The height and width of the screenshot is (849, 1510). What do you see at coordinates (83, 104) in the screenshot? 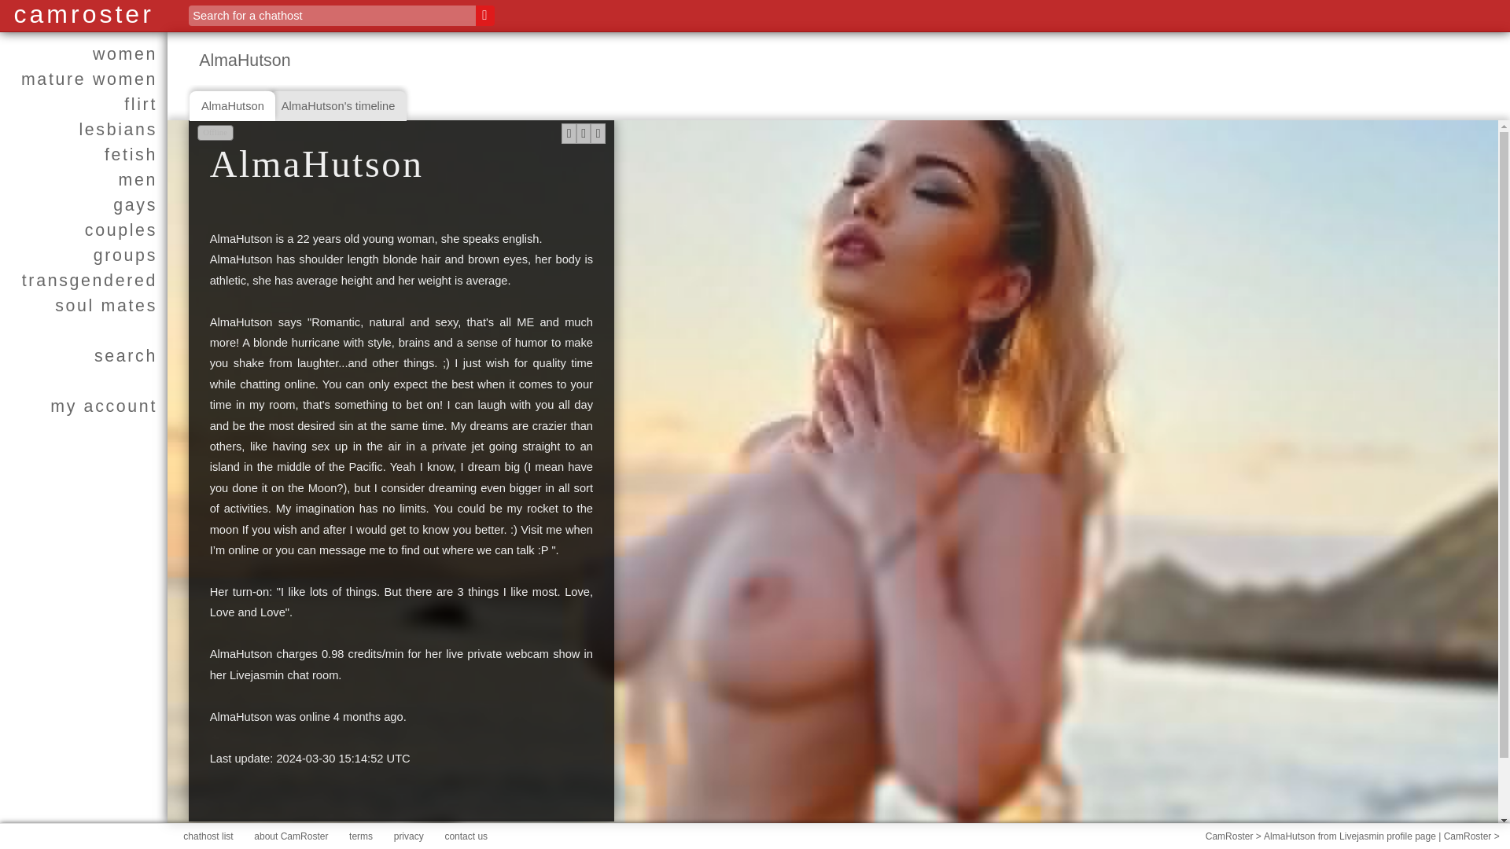
I see `flirt` at bounding box center [83, 104].